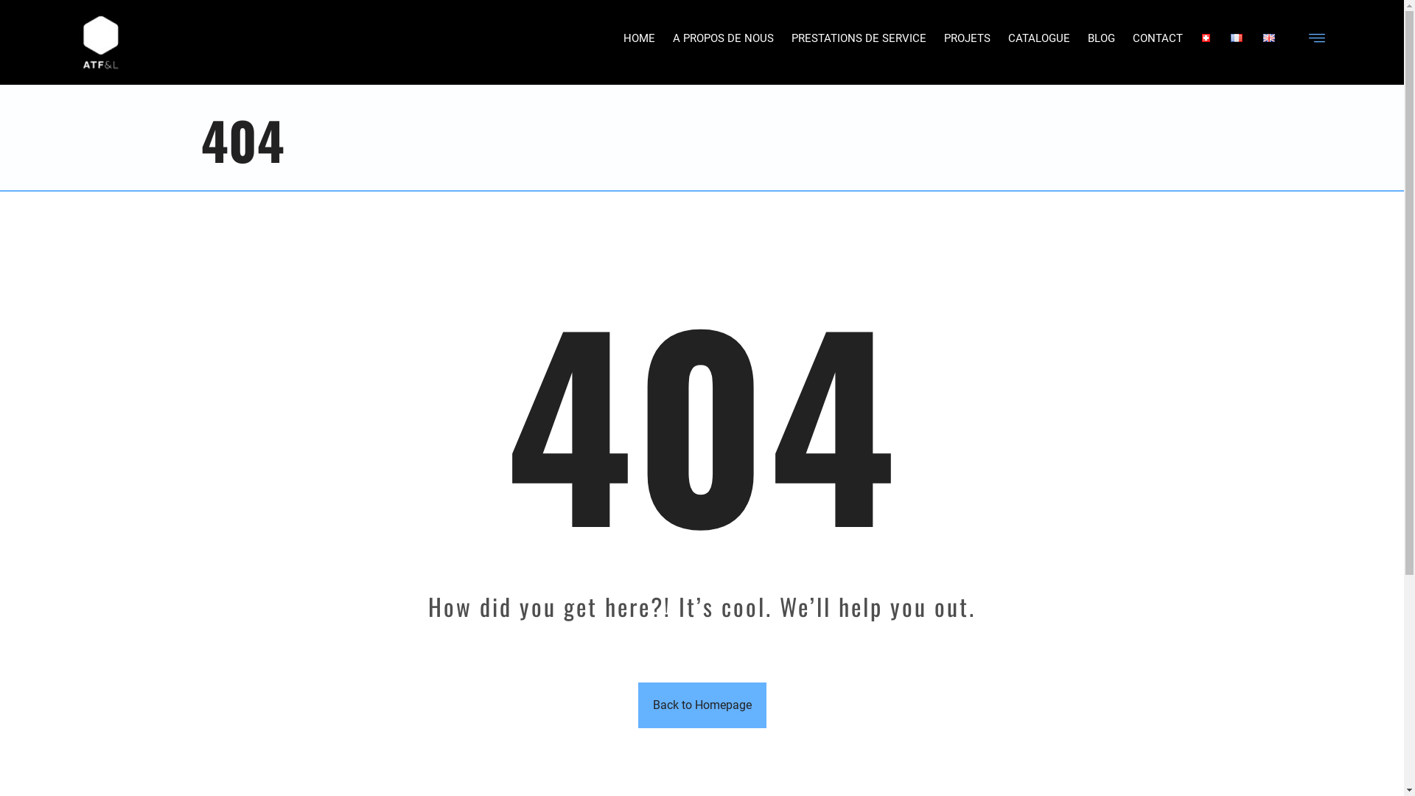 This screenshot has height=796, width=1415. Describe the element at coordinates (1101, 34) in the screenshot. I see `BLOG` at that location.